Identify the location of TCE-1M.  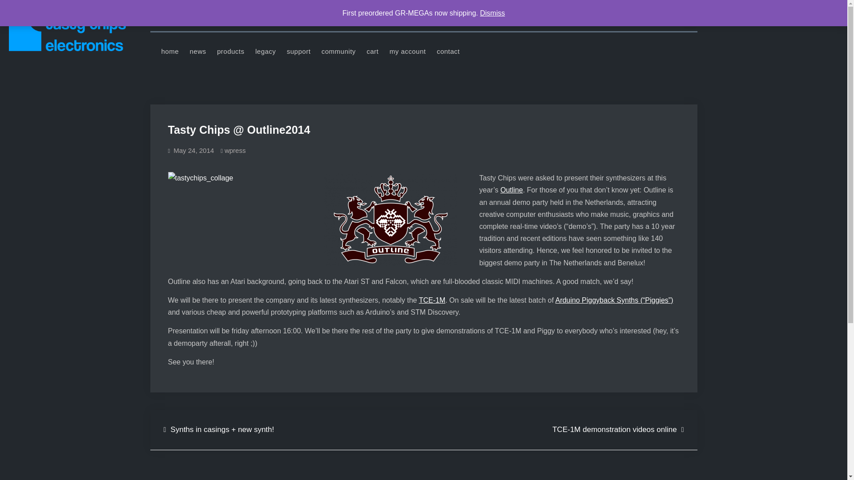
(432, 300).